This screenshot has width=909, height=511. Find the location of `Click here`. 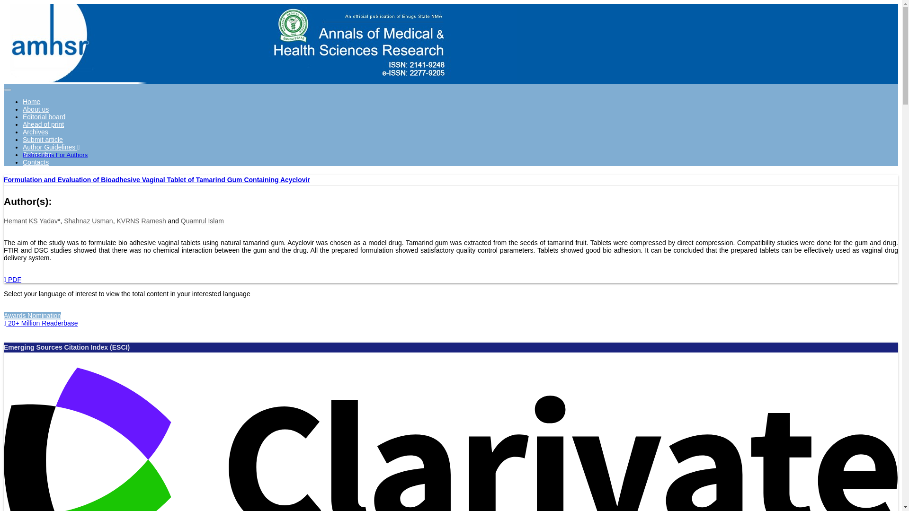

Click here is located at coordinates (36, 109).